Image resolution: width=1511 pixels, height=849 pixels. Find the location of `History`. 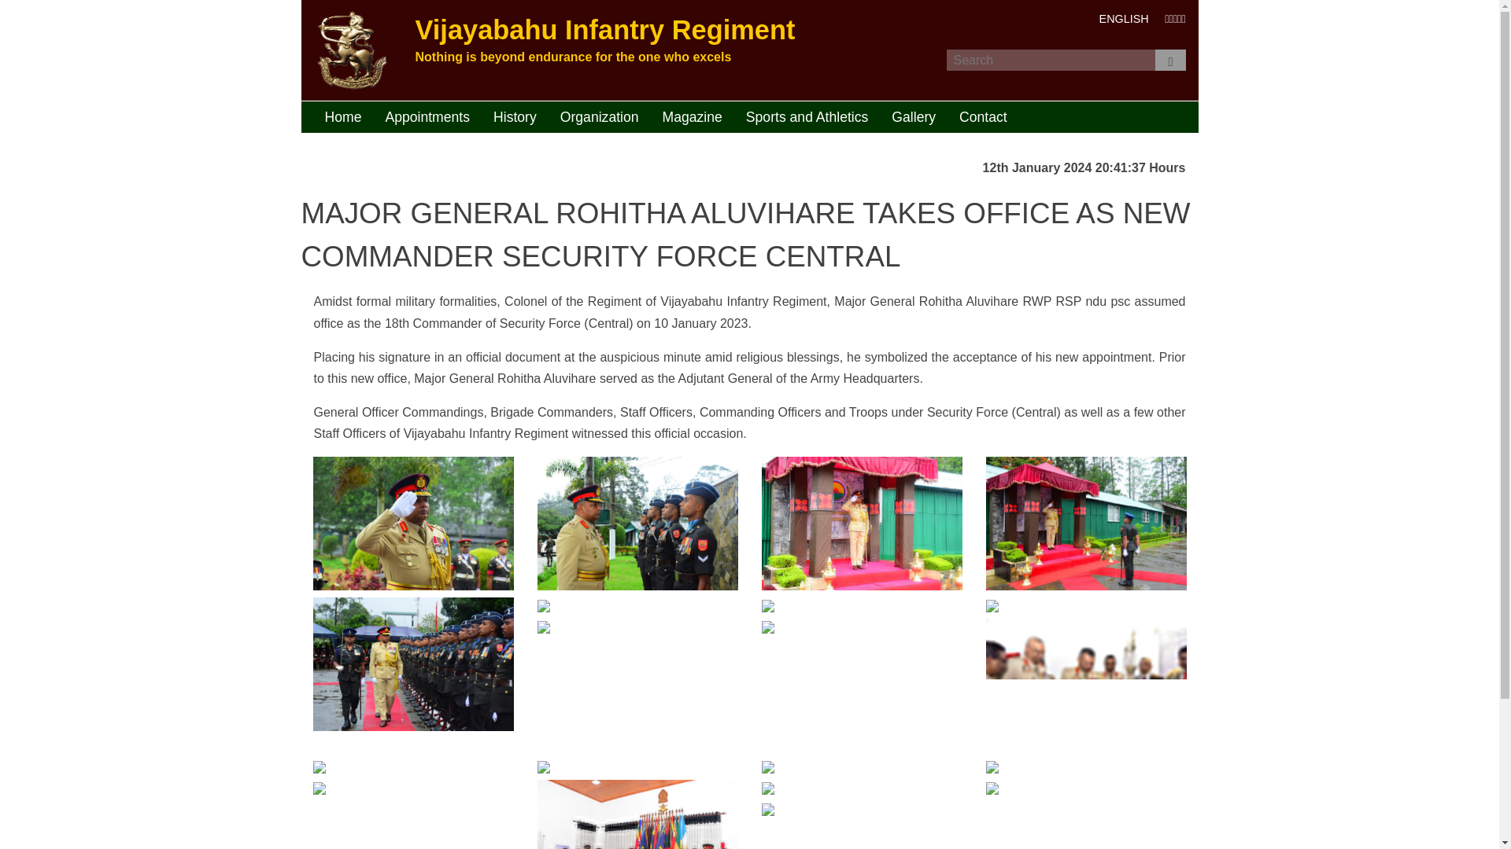

History is located at coordinates (515, 116).